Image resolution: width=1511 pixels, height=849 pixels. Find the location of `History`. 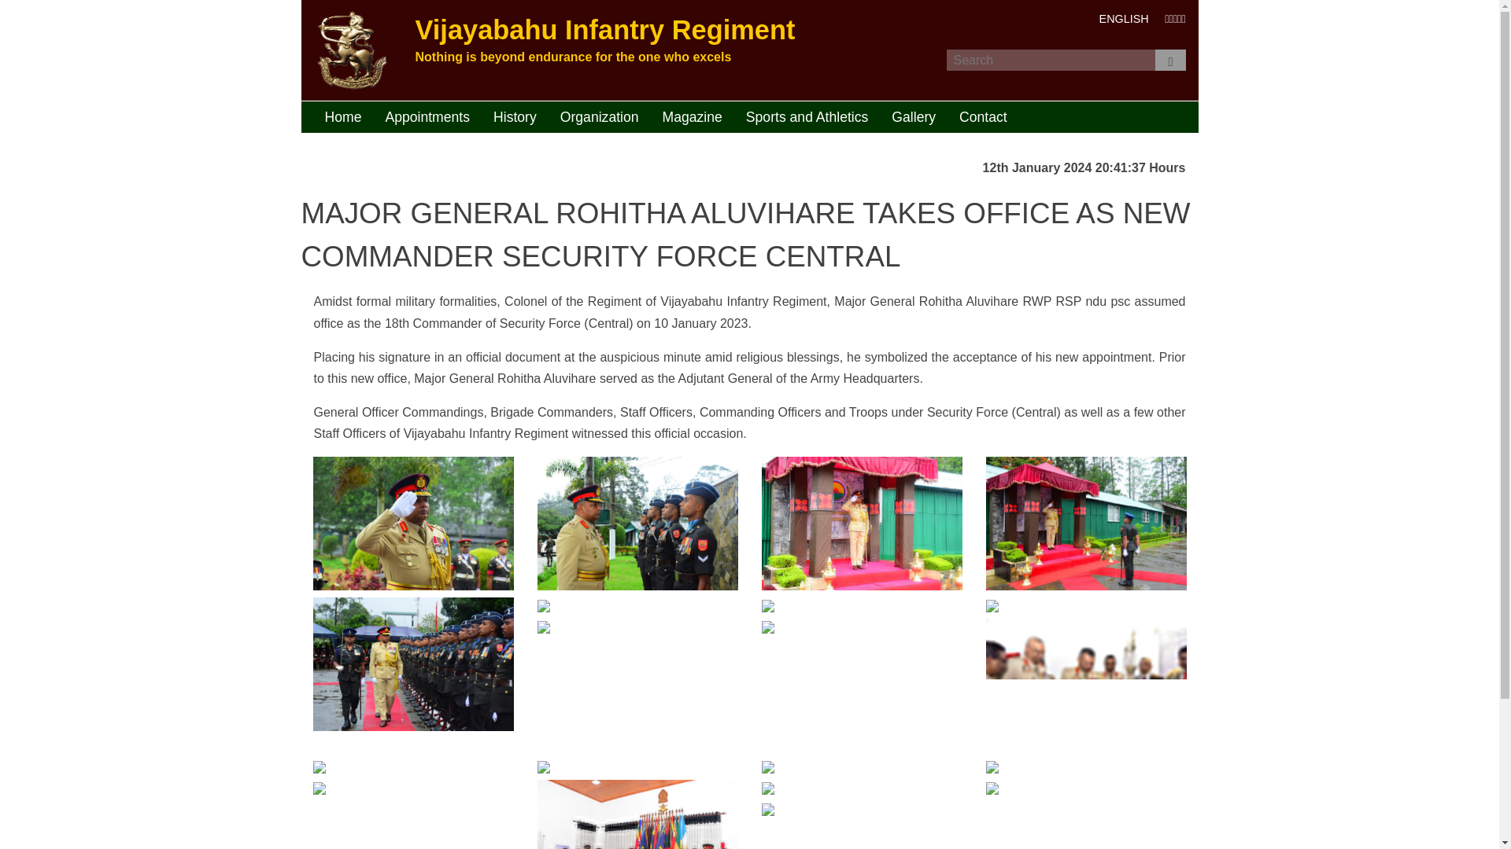

History is located at coordinates (515, 116).